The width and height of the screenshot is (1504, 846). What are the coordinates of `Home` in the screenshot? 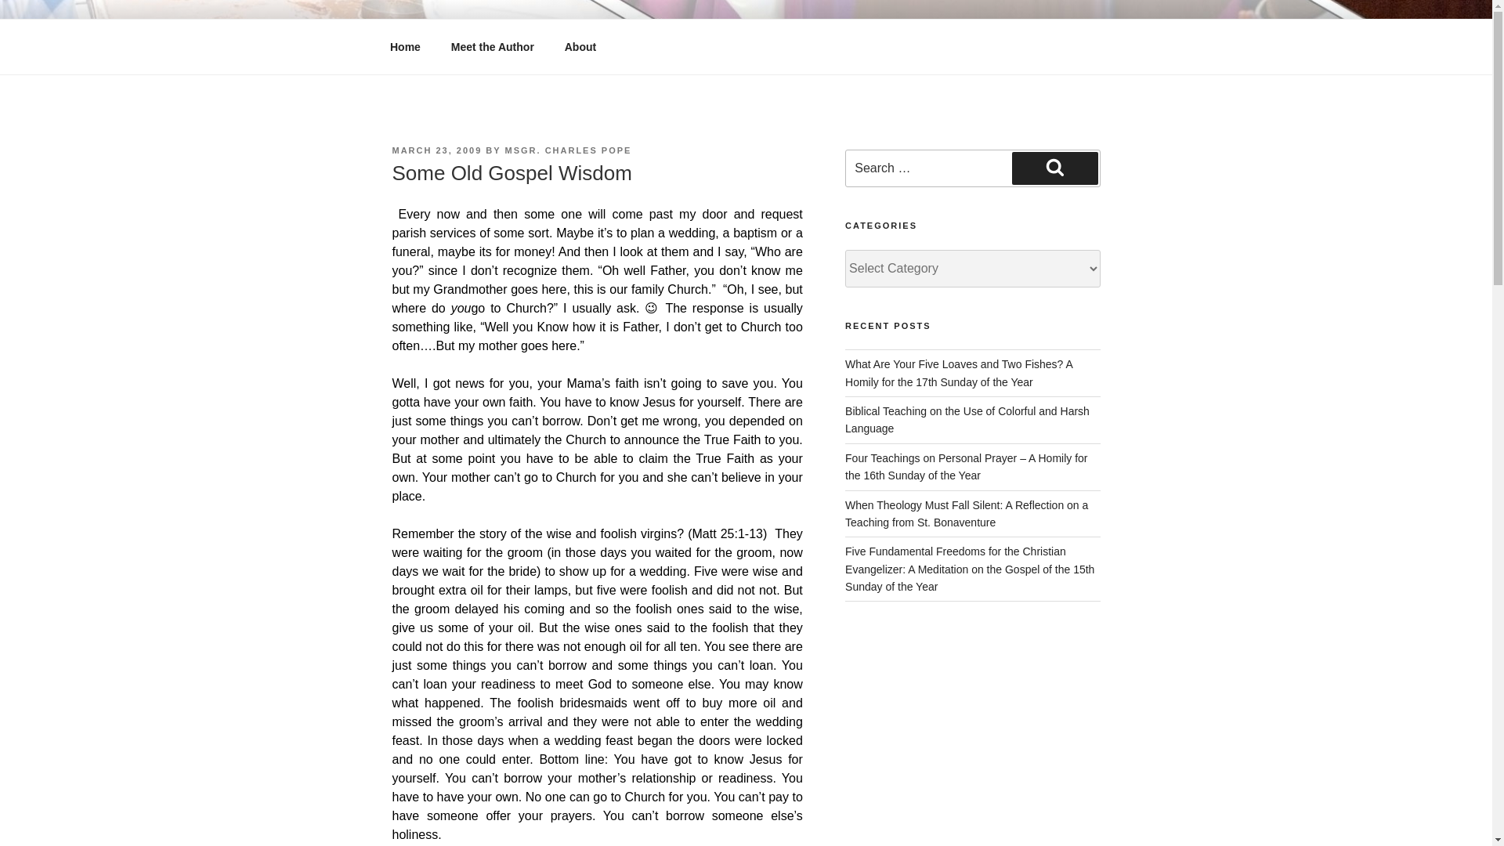 It's located at (405, 47).